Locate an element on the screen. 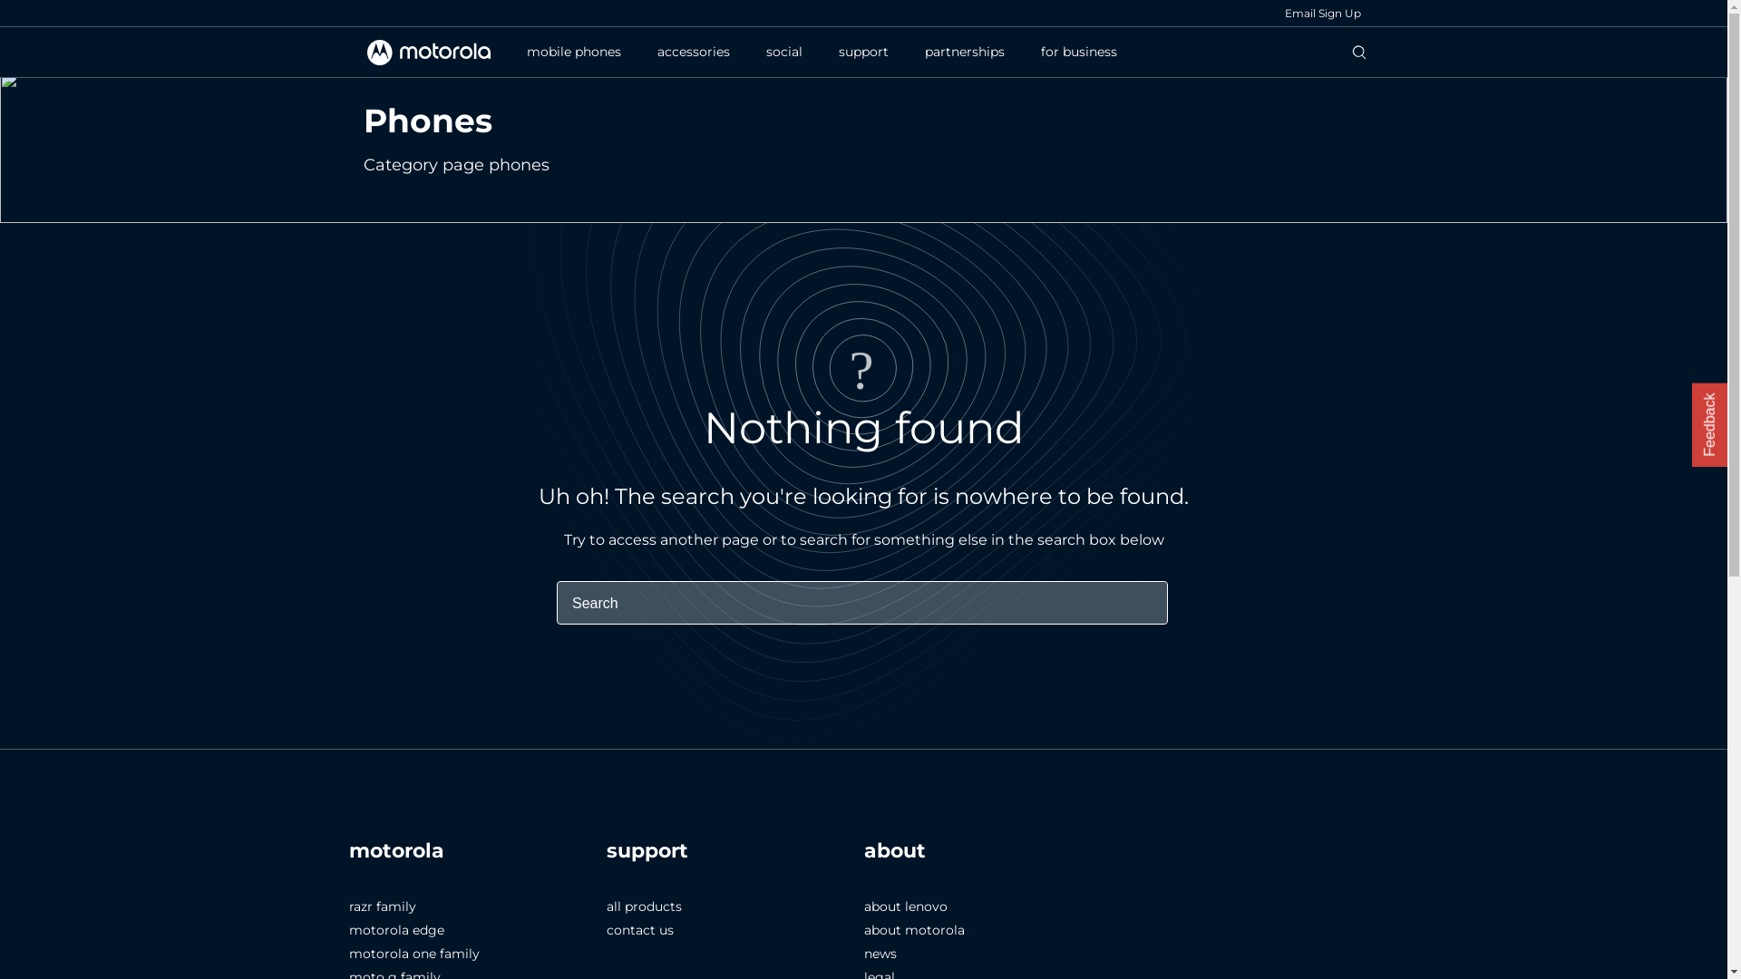 This screenshot has height=979, width=1741. Email Sign Up is located at coordinates (1322, 13).